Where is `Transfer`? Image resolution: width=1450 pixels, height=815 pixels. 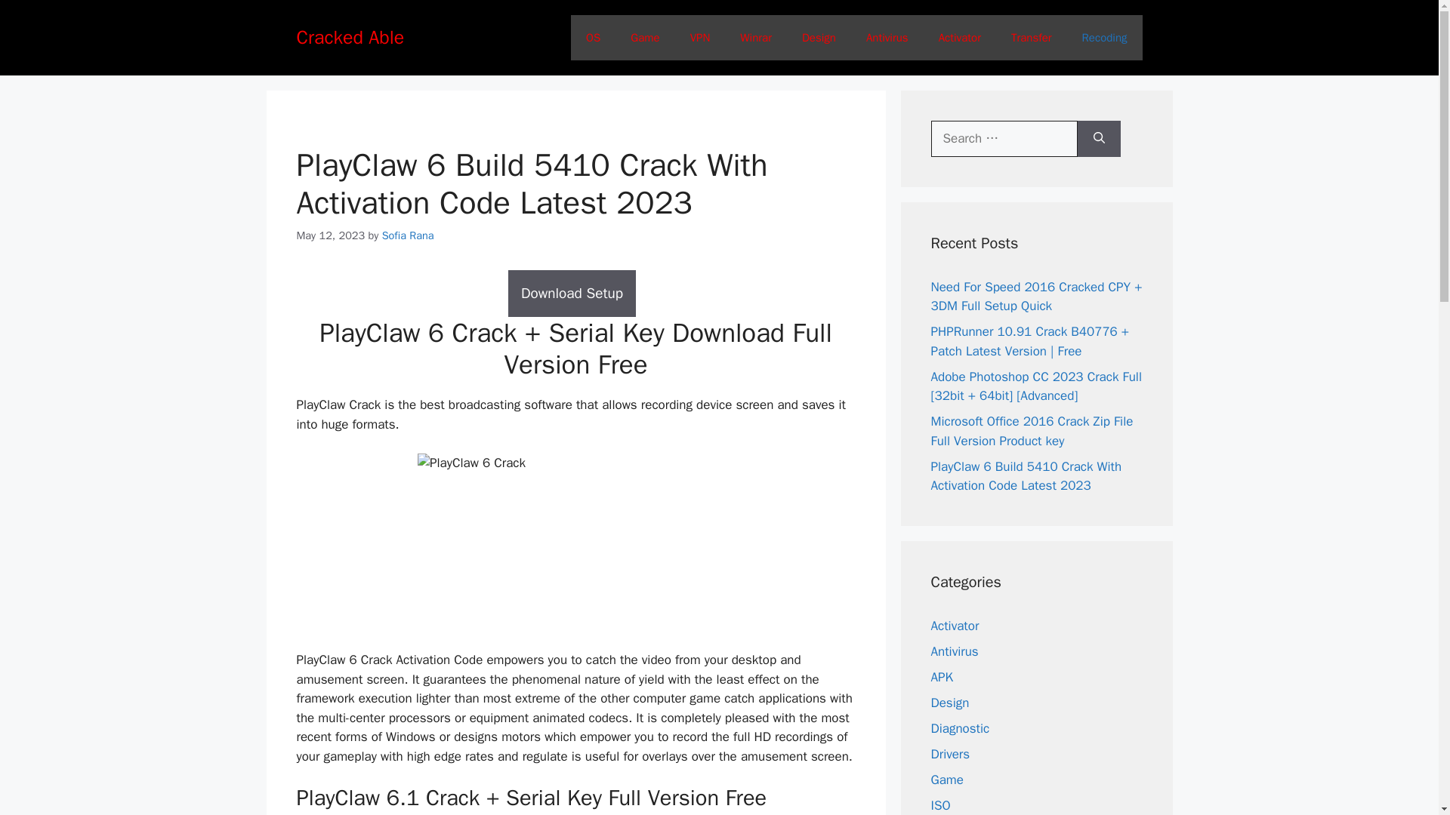 Transfer is located at coordinates (1032, 38).